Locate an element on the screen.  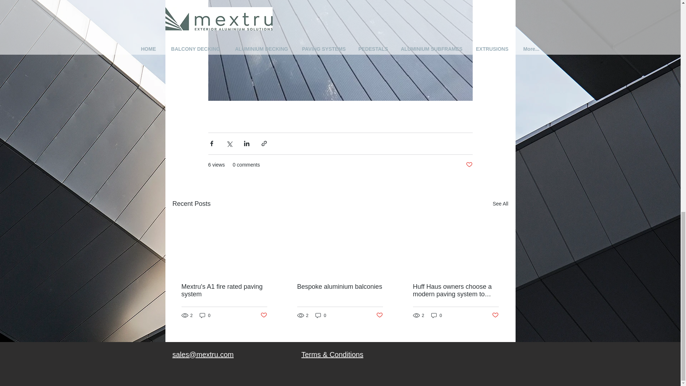
See All is located at coordinates (500, 204).